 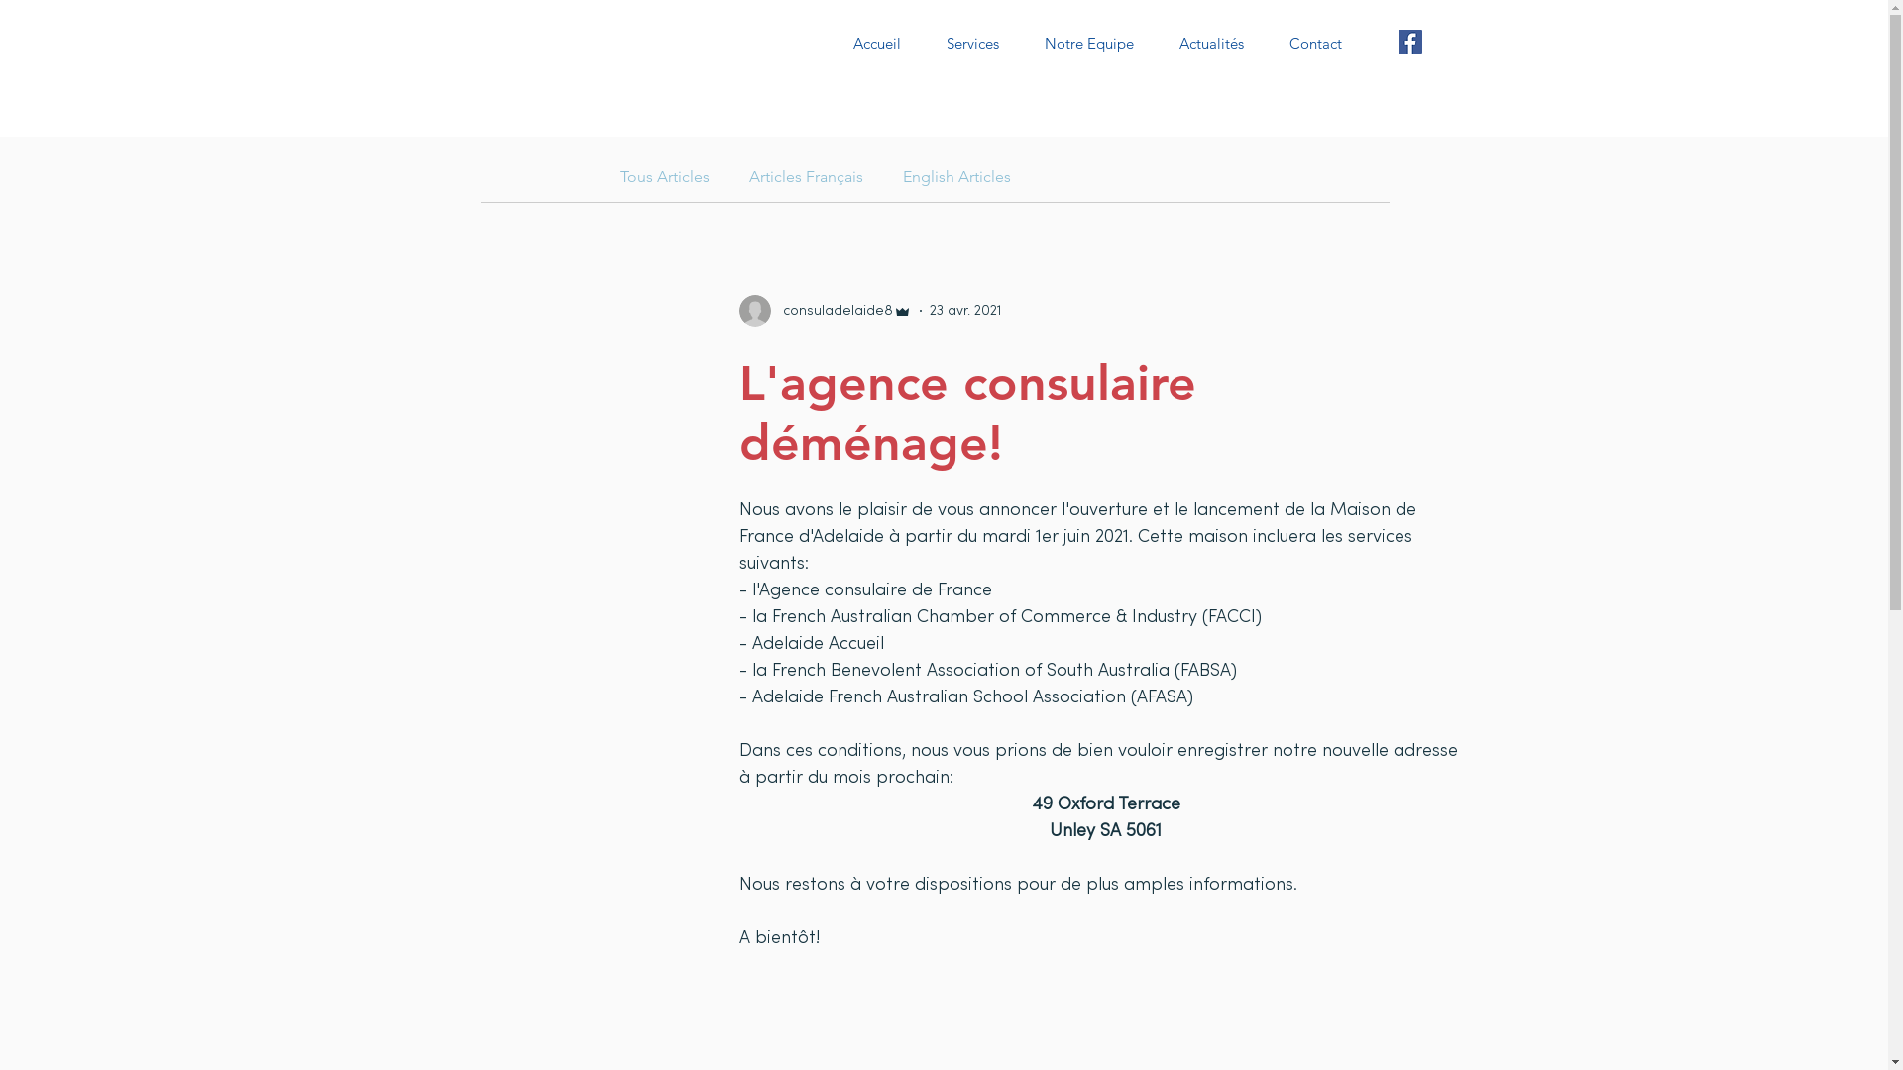 I want to click on Accueil, so click(x=877, y=44).